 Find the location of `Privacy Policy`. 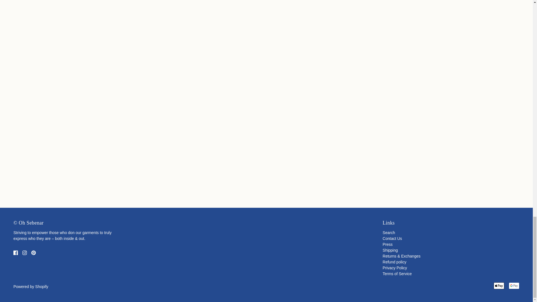

Privacy Policy is located at coordinates (395, 268).